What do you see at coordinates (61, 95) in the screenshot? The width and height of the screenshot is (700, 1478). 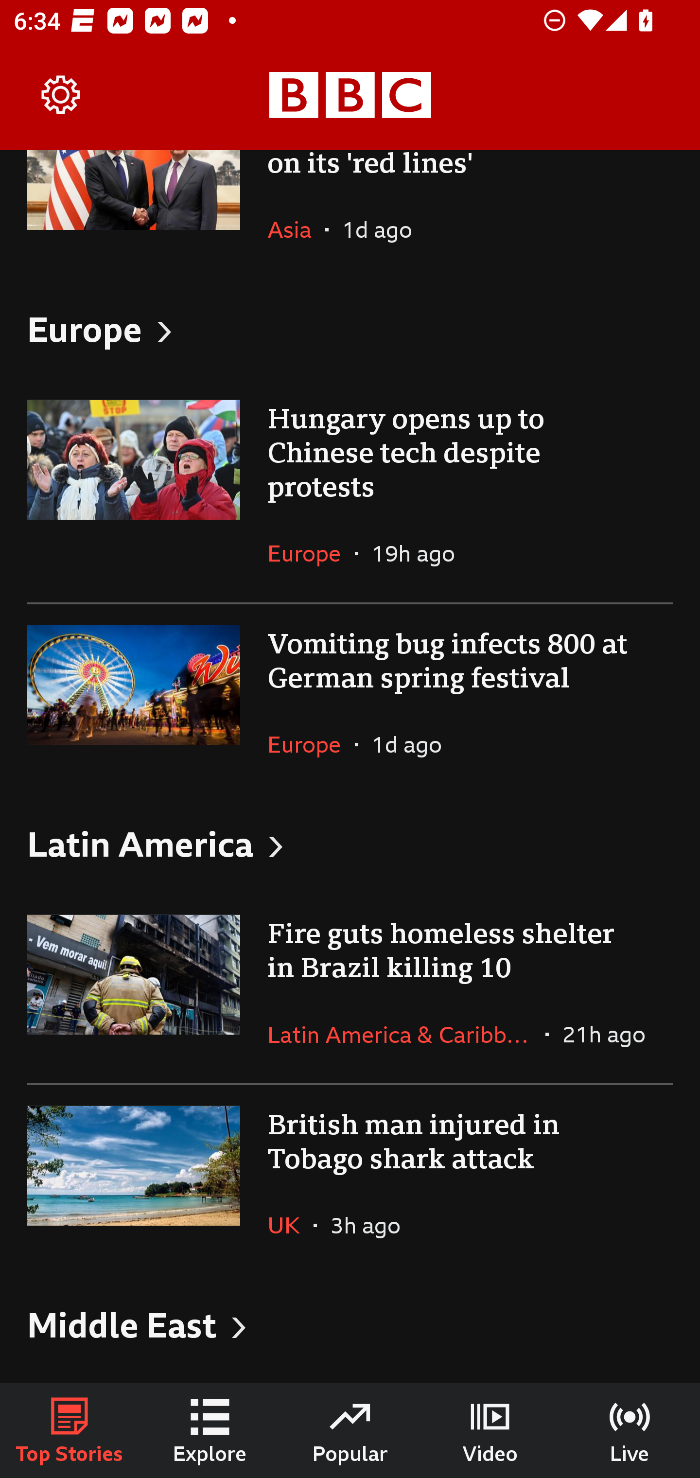 I see `Settings` at bounding box center [61, 95].